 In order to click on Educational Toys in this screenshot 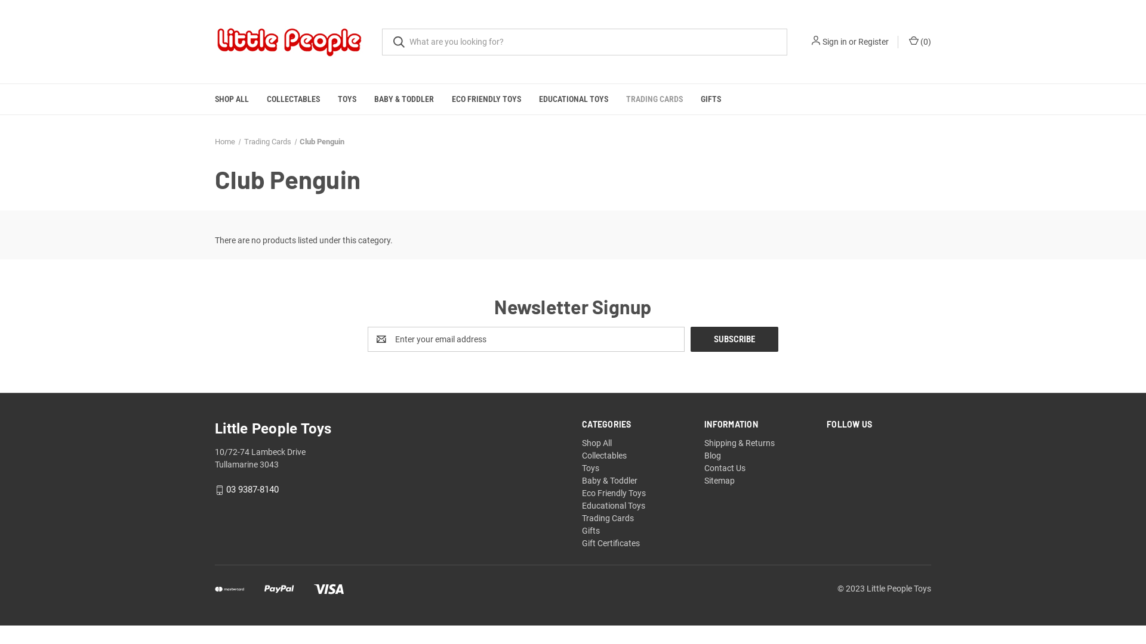, I will do `click(614, 506)`.